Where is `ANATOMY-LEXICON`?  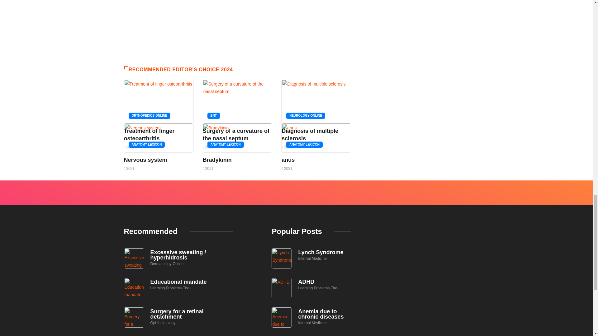 ANATOMY-LEXICON is located at coordinates (225, 144).